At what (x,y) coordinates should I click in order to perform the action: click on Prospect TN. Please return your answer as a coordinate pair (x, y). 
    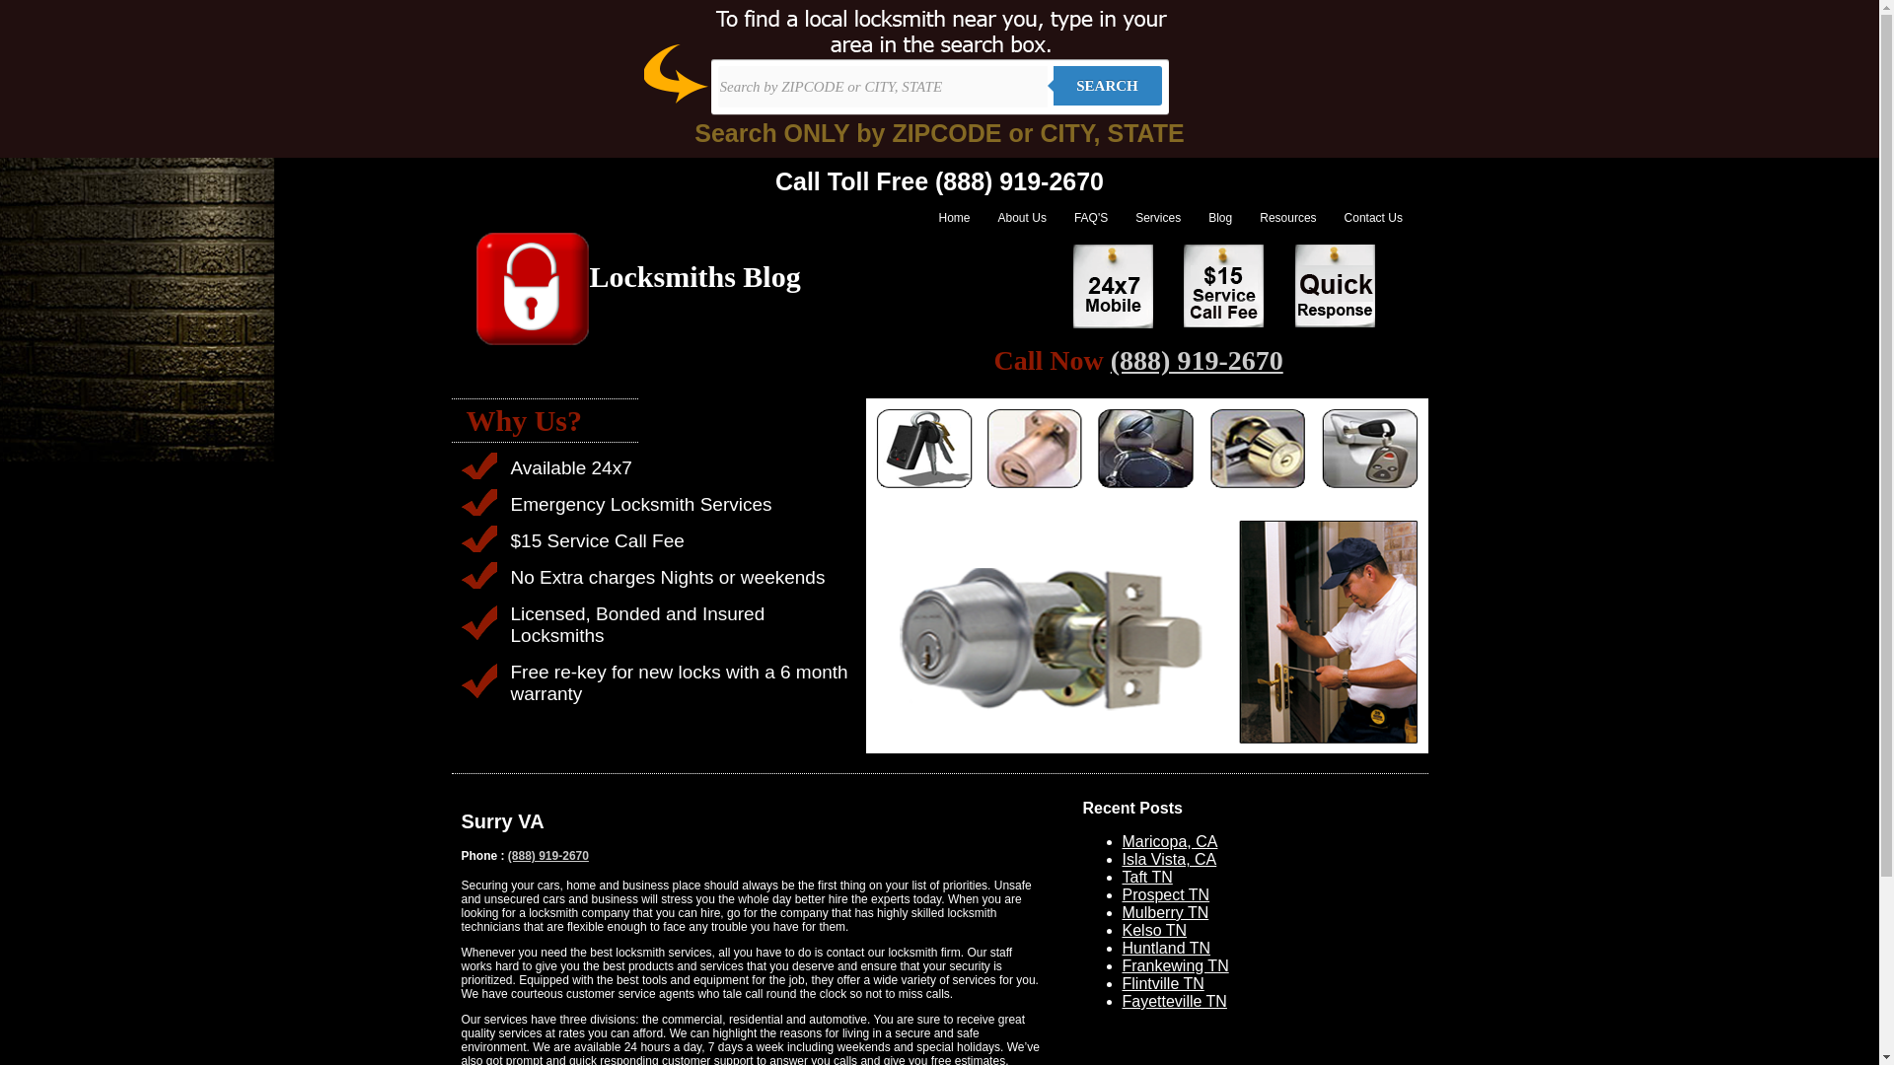
    Looking at the image, I should click on (1166, 893).